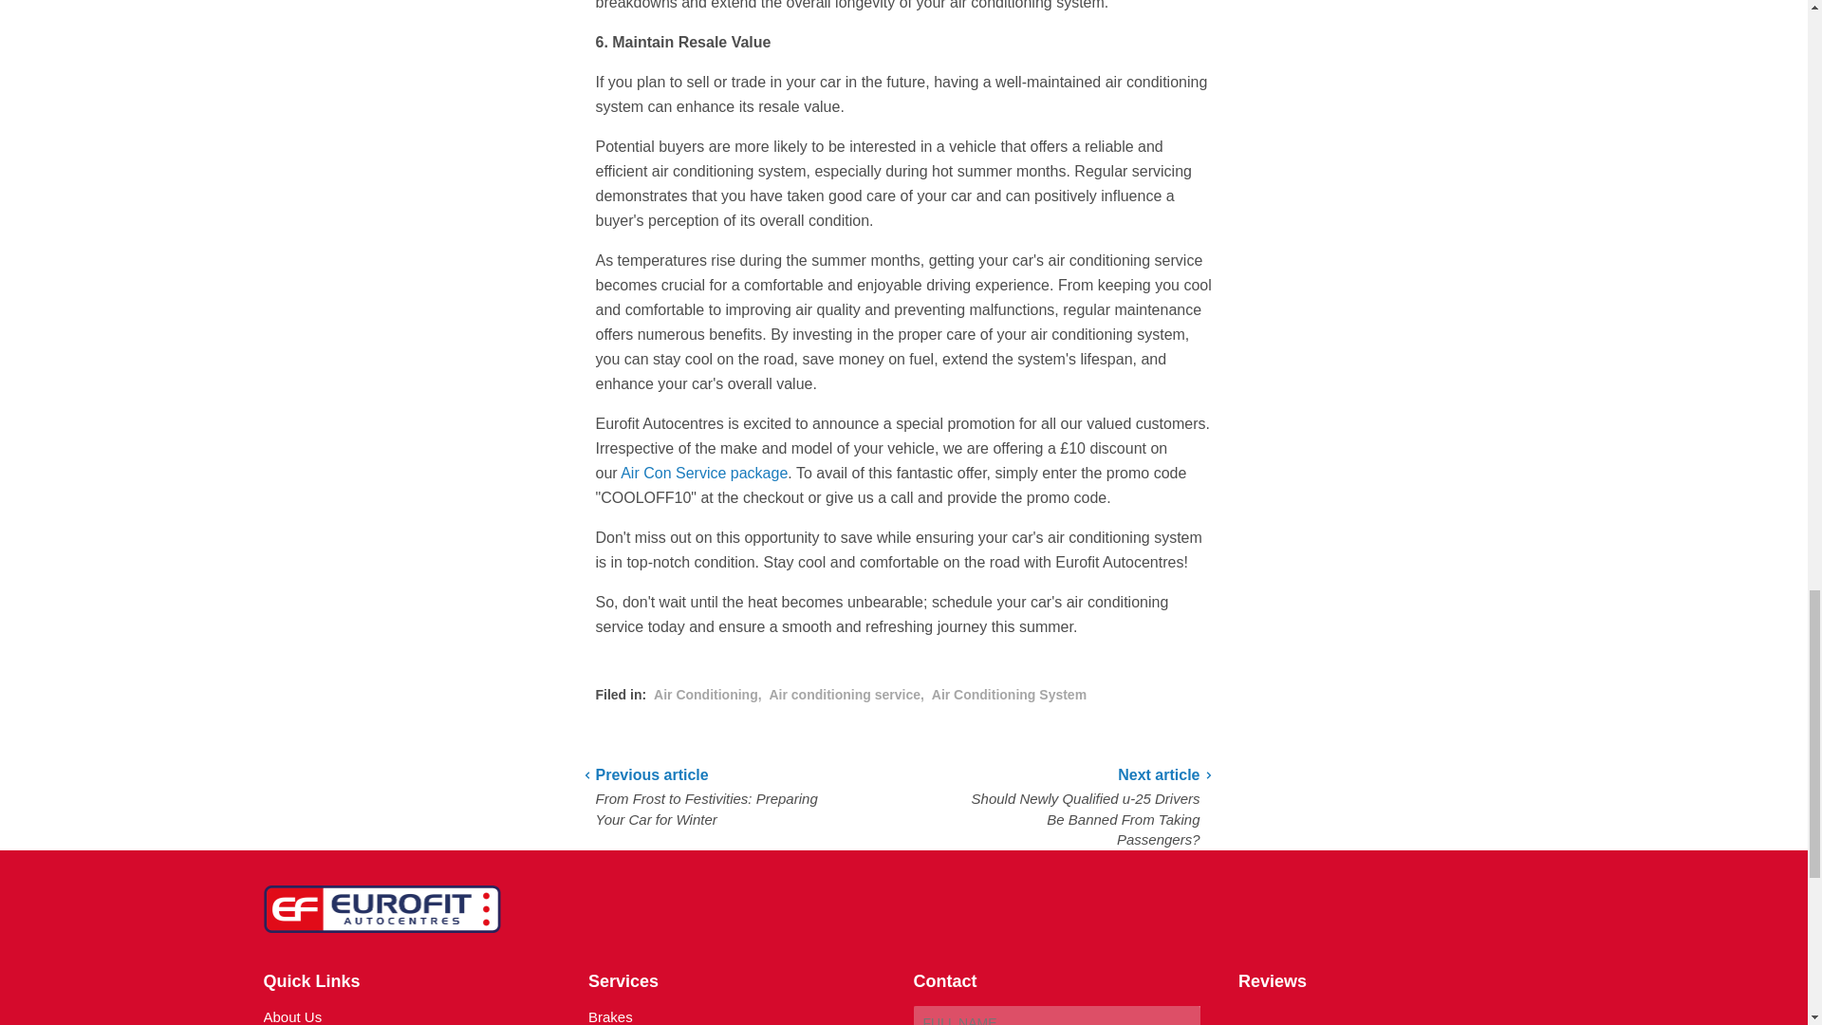 Image resolution: width=1822 pixels, height=1025 pixels. I want to click on Air Con Service package, so click(704, 473).